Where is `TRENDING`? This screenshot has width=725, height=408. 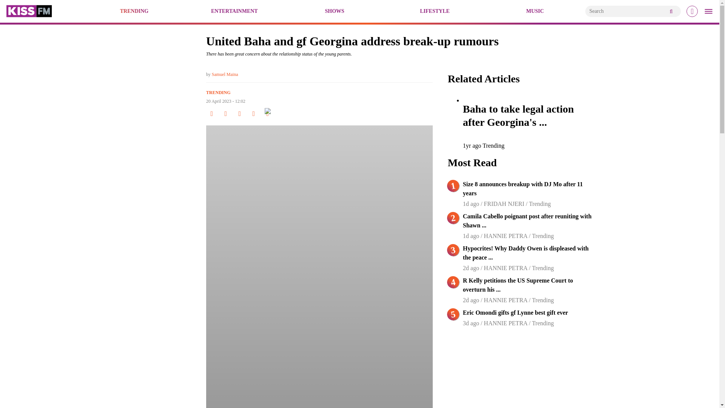 TRENDING is located at coordinates (218, 92).